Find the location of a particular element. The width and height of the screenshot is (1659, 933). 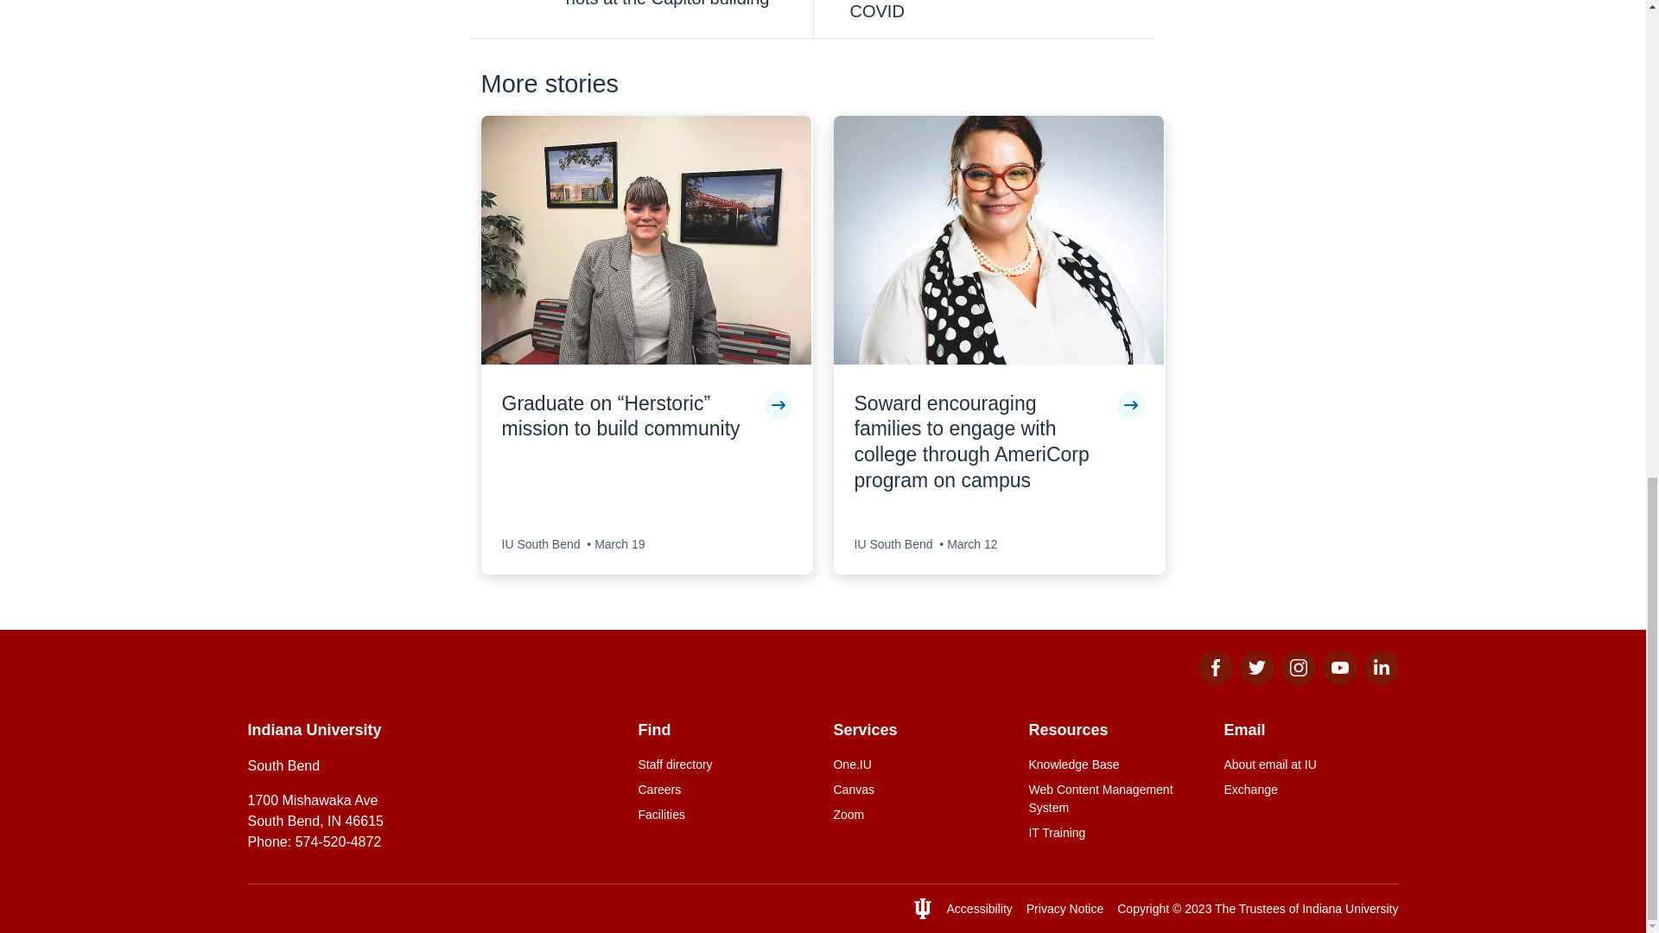

Instagram for IU is located at coordinates (1298, 679).